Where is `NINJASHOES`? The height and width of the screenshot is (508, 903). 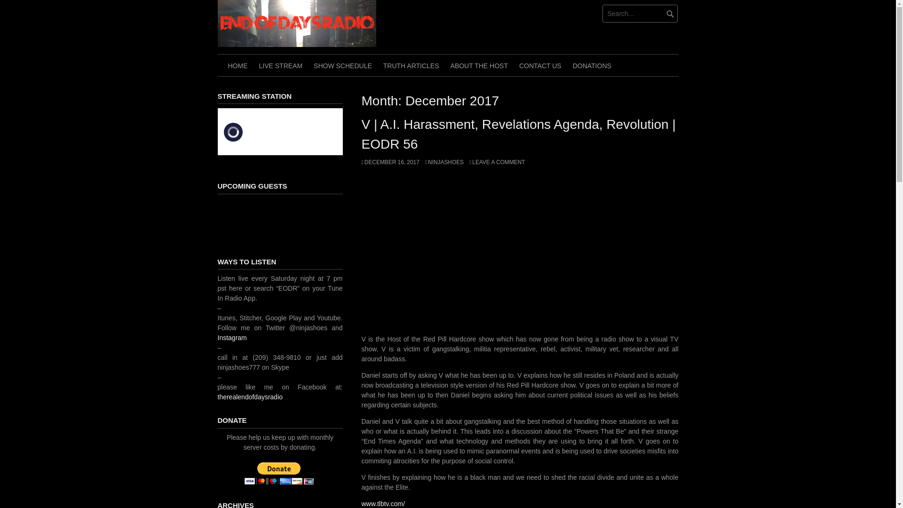 NINJASHOES is located at coordinates (444, 162).